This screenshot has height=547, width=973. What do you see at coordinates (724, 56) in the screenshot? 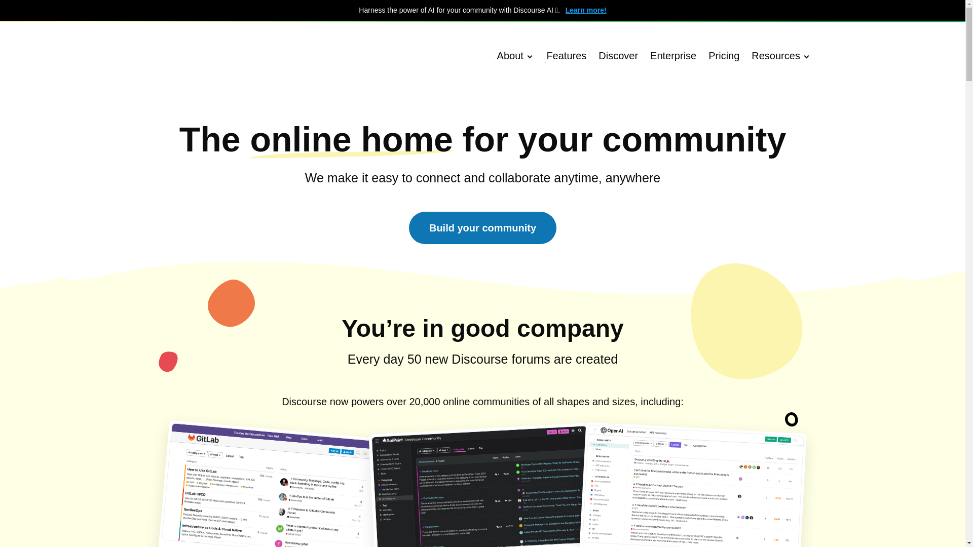
I see `Pricing` at bounding box center [724, 56].